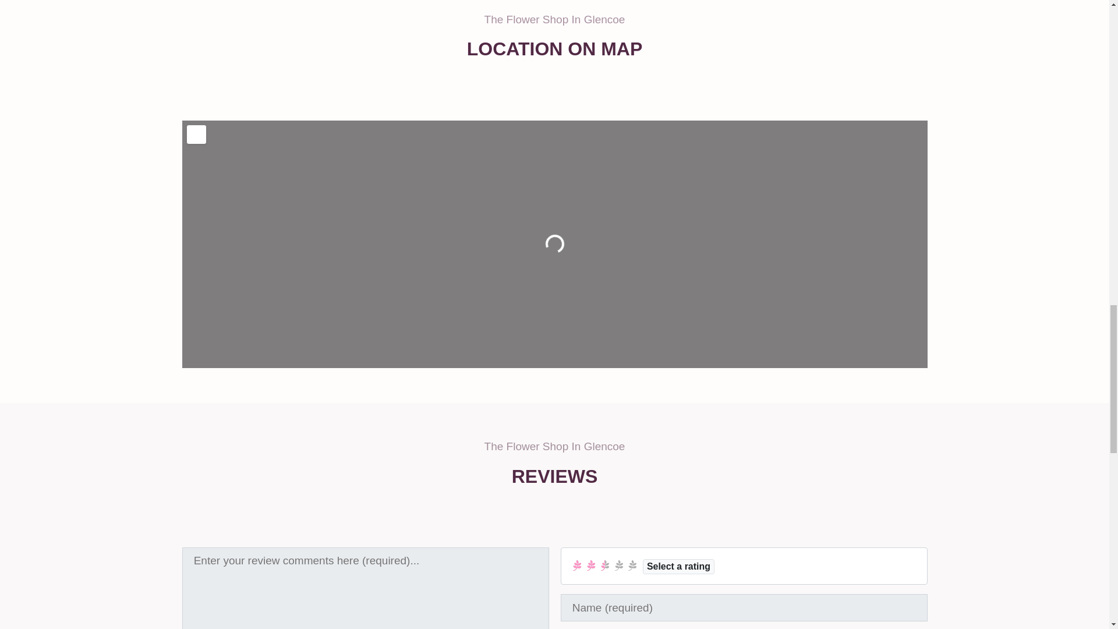 This screenshot has height=629, width=1118. I want to click on Excellent, so click(632, 565).